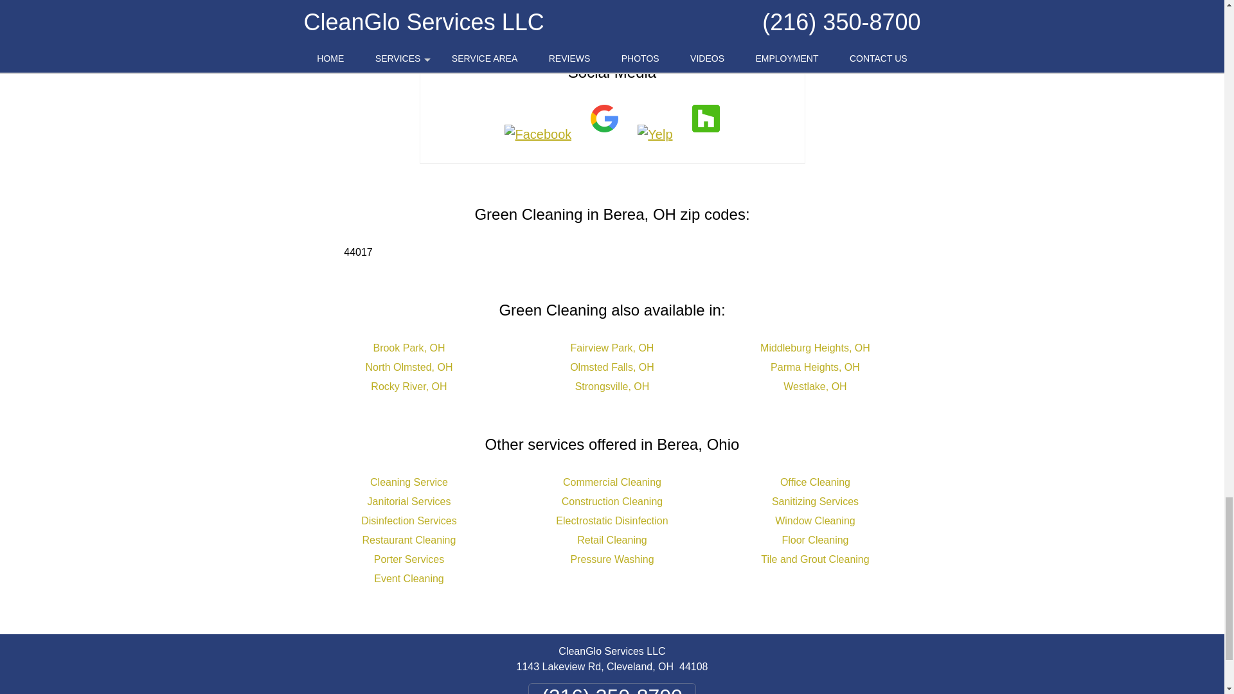  Describe the element at coordinates (815, 348) in the screenshot. I see `Middleburg Heights, OH` at that location.